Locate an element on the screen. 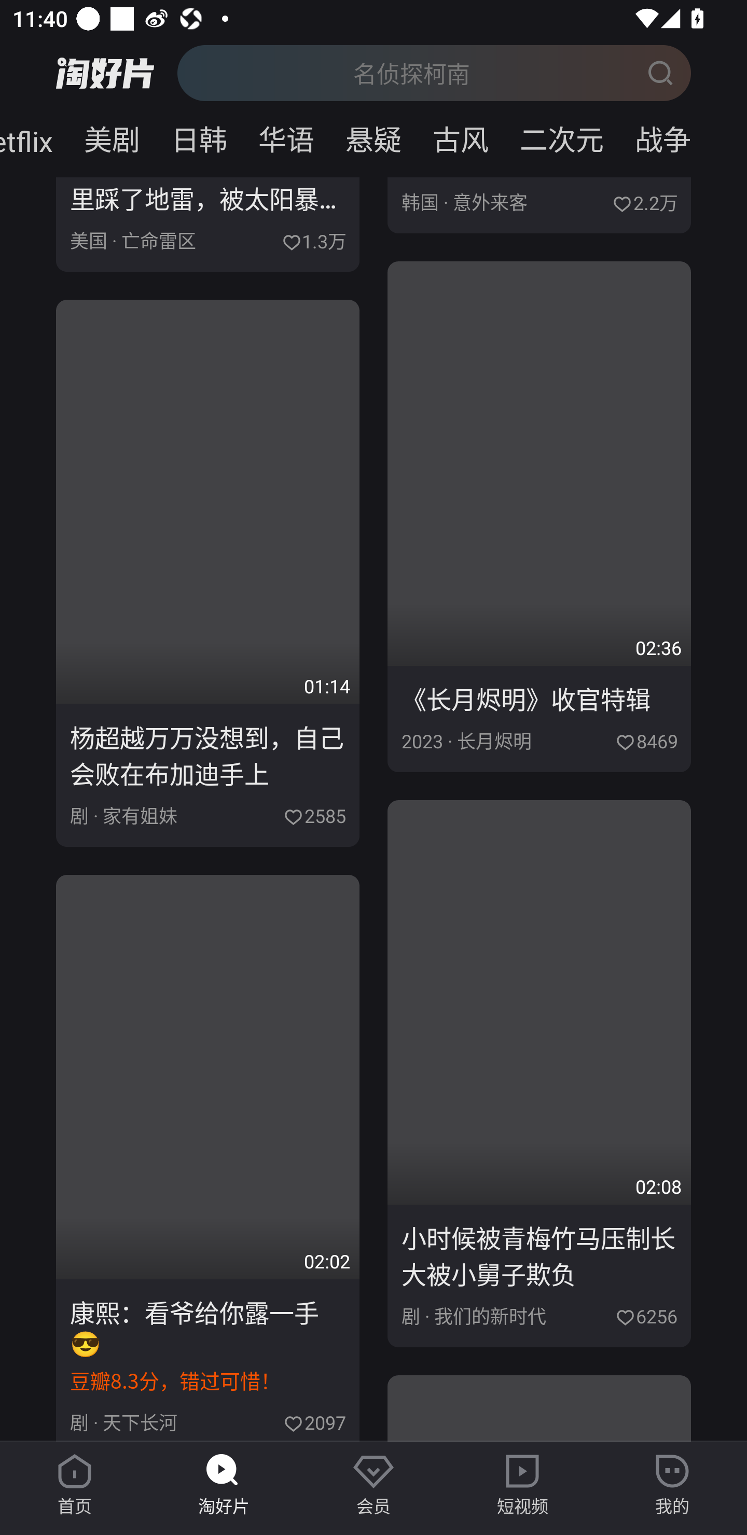 Image resolution: width=747 pixels, height=1535 pixels. 会员 is located at coordinates (374, 1485).